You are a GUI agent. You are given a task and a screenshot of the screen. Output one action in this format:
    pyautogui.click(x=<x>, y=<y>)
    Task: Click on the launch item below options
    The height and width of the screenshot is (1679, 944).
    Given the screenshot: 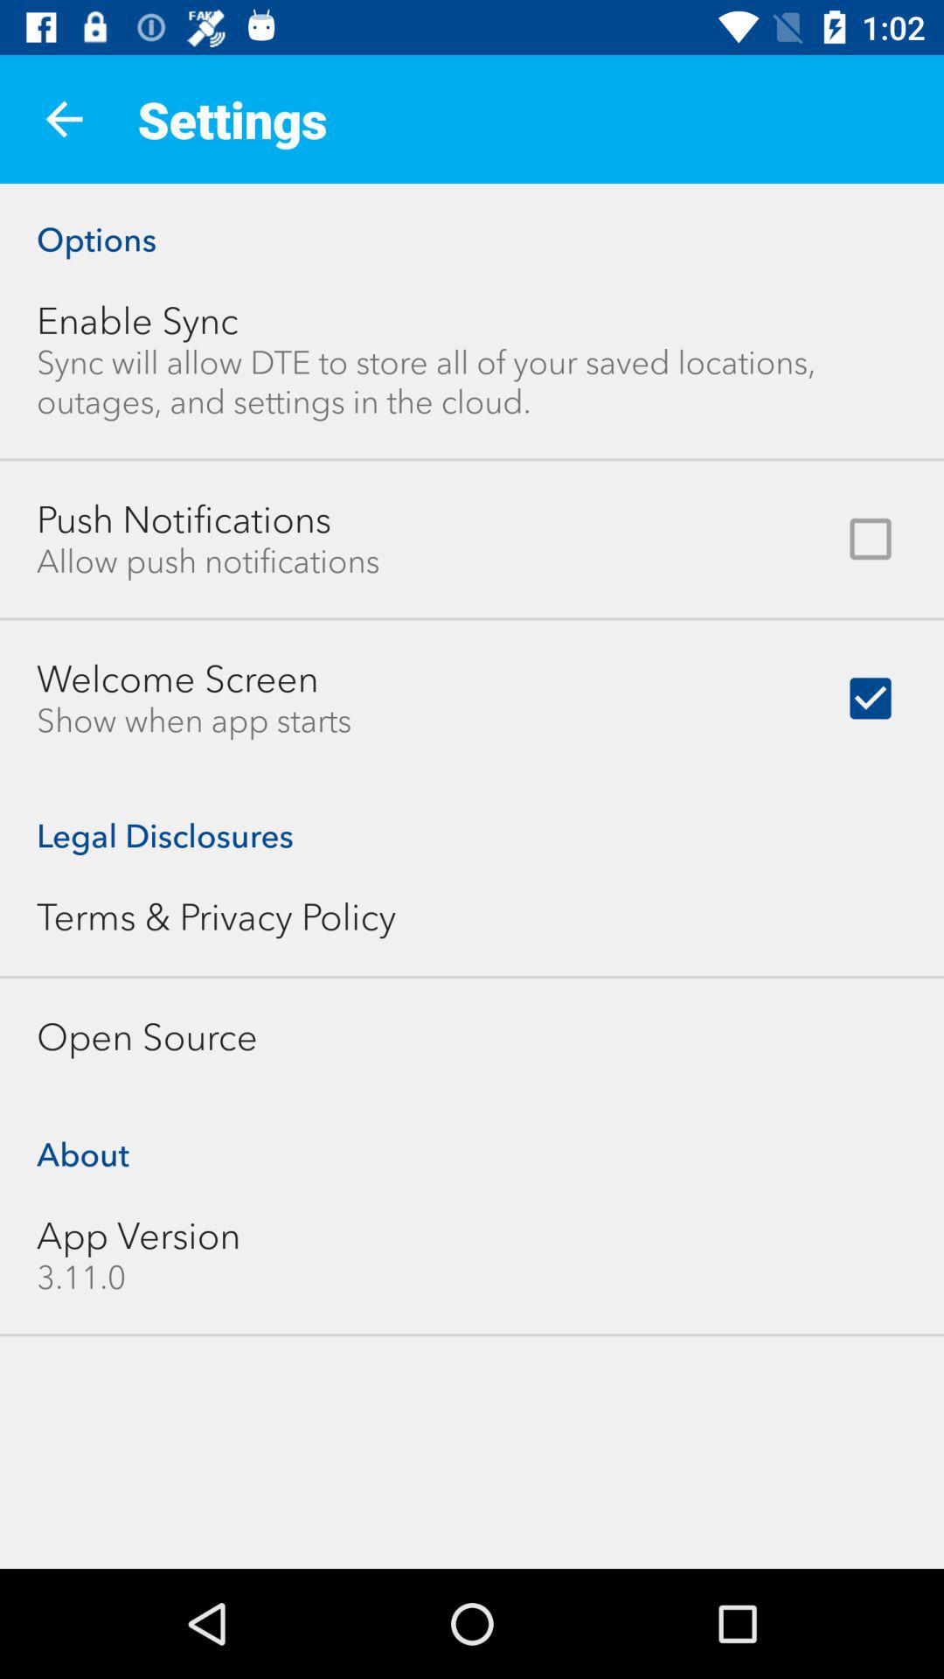 What is the action you would take?
    pyautogui.click(x=138, y=320)
    